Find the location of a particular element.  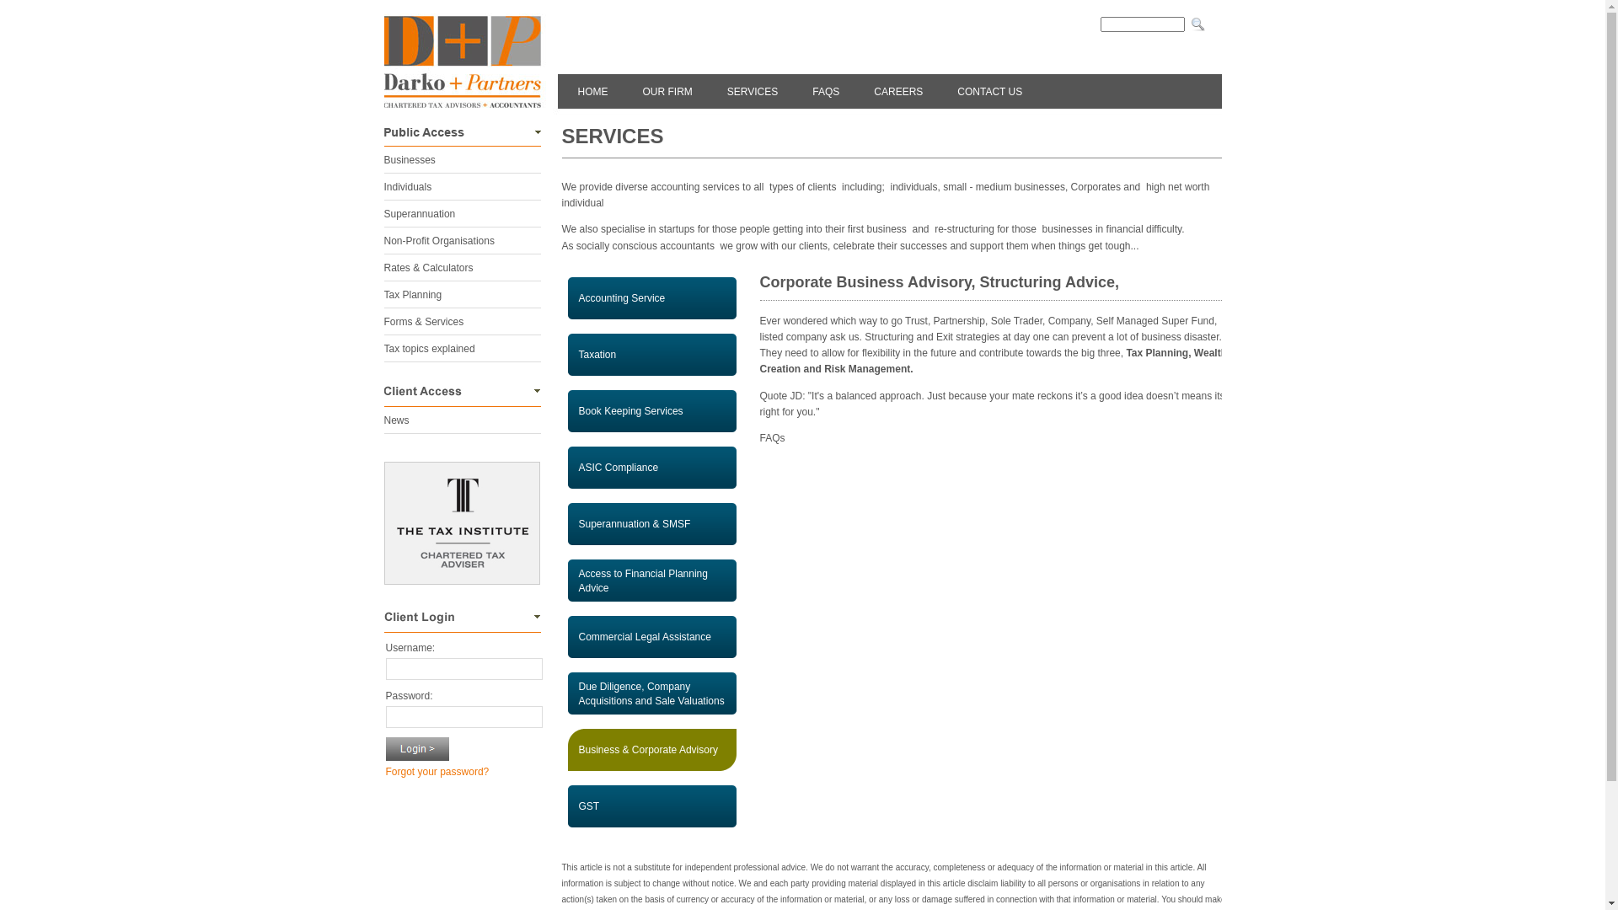

Tax Planning is located at coordinates (413, 295).